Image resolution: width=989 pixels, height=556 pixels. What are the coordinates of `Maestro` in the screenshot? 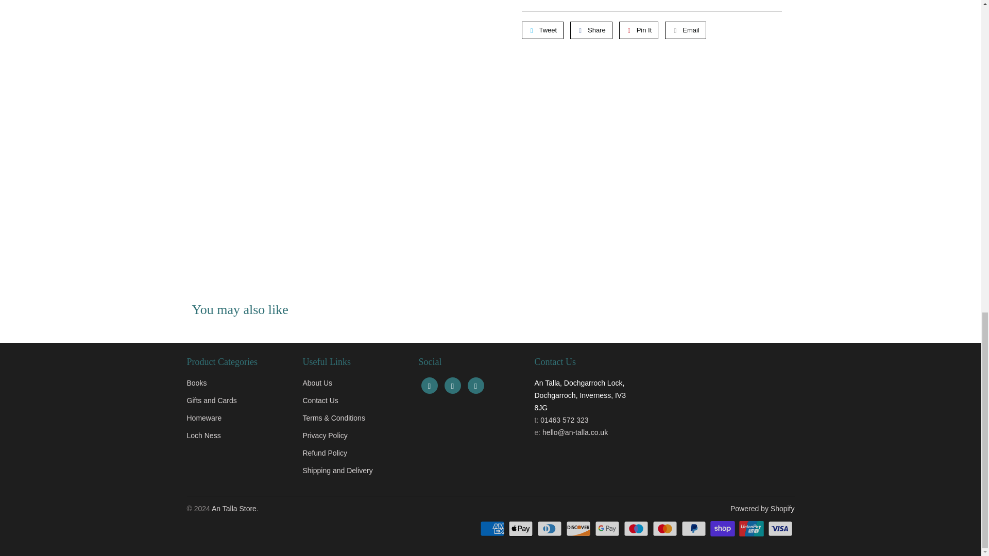 It's located at (637, 528).